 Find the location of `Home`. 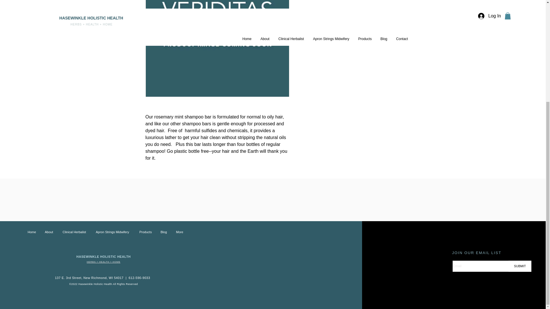

Home is located at coordinates (32, 232).